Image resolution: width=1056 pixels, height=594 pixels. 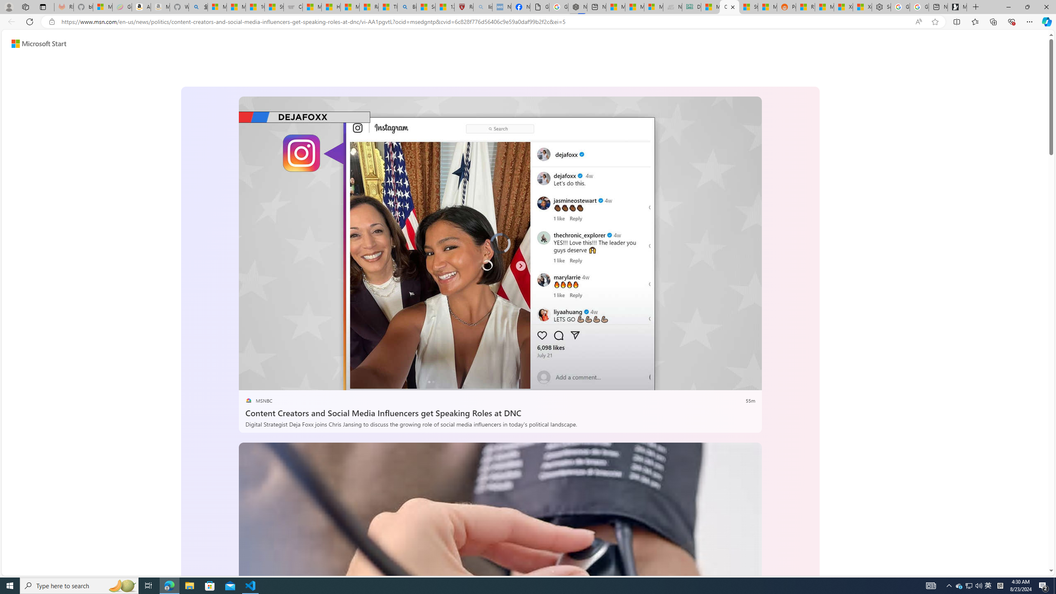 What do you see at coordinates (258, 401) in the screenshot?
I see `placeholder MSNBC` at bounding box center [258, 401].